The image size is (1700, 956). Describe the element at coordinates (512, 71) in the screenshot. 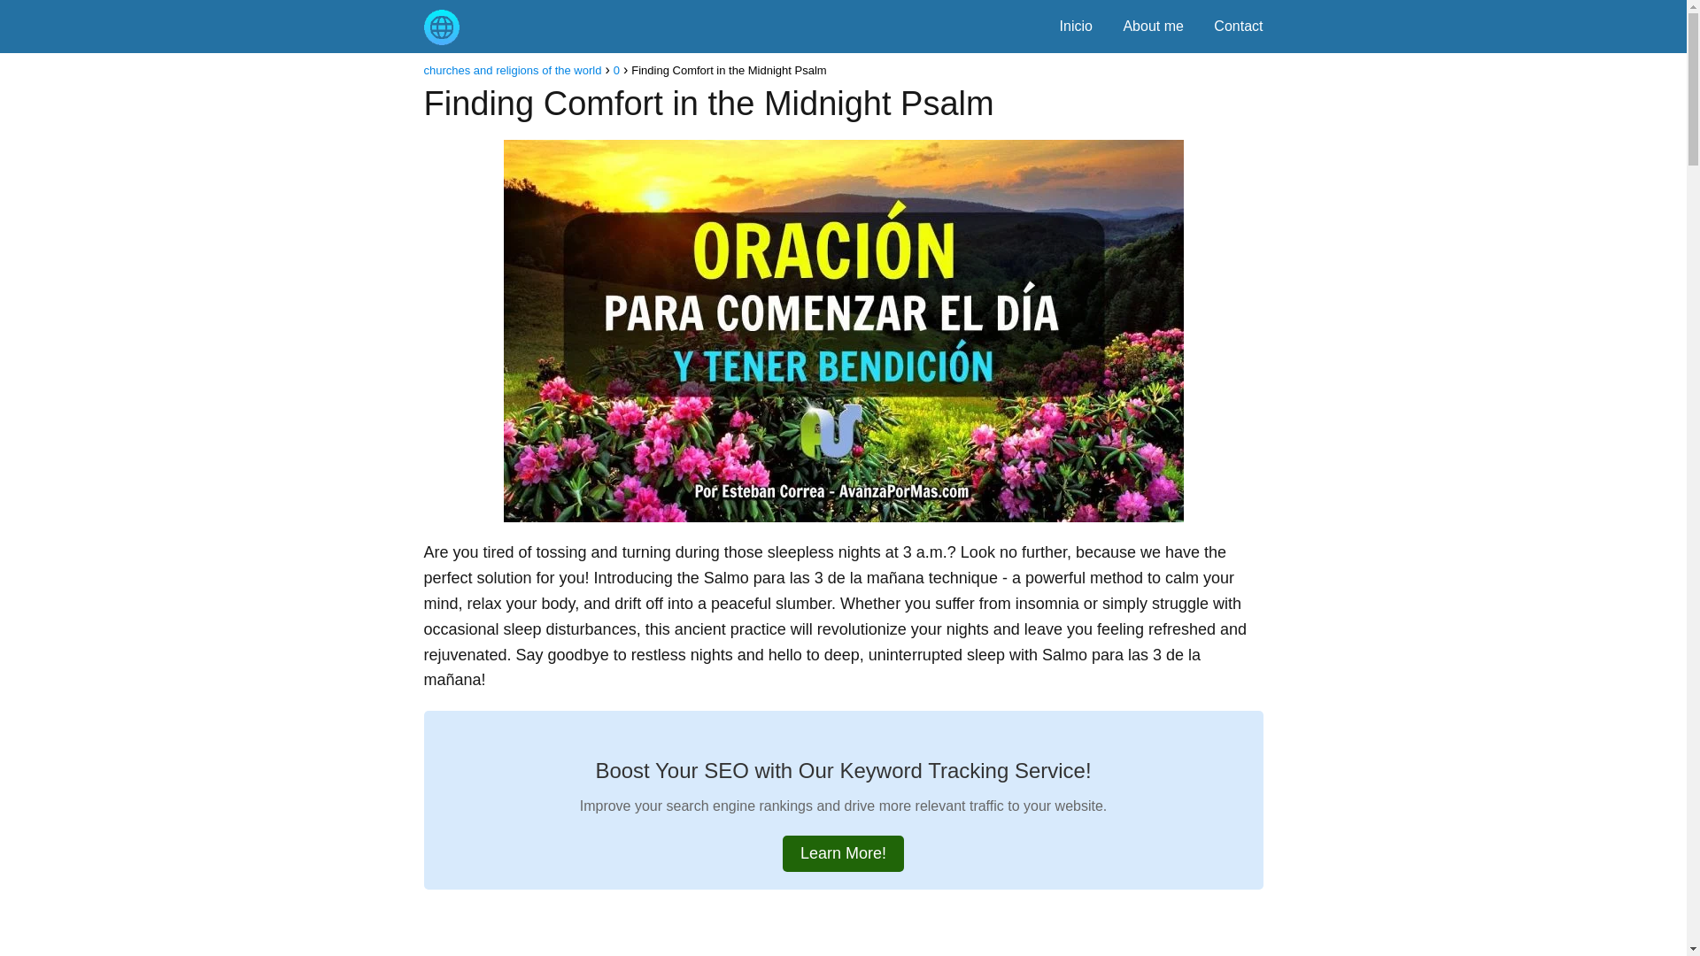

I see `churches and religions of the world` at that location.